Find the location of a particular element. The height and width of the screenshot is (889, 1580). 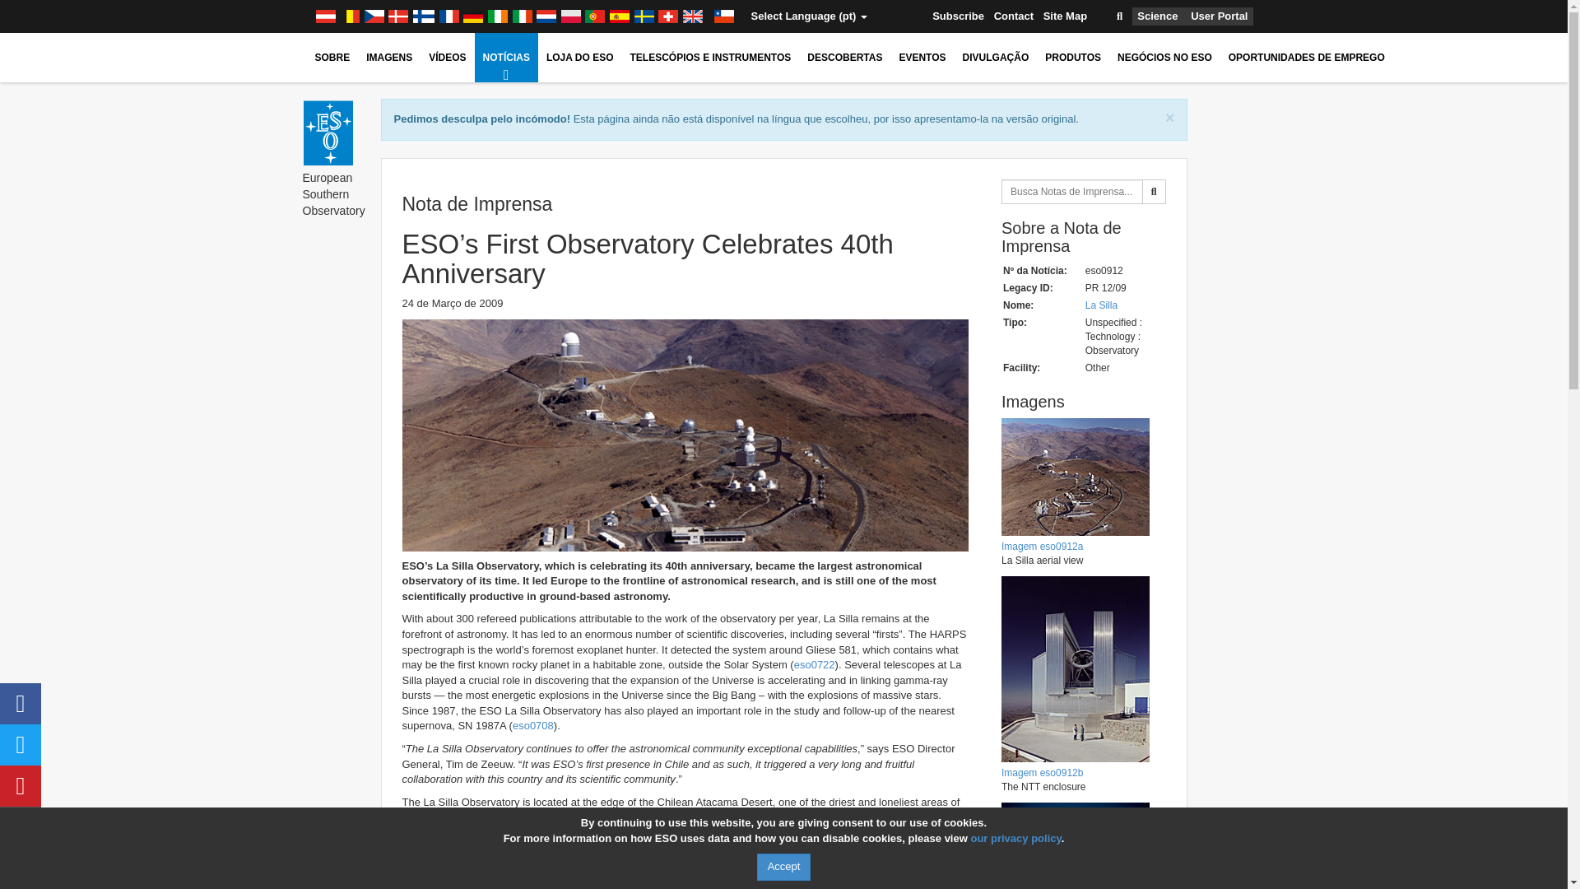

User Portal is located at coordinates (1220, 16).